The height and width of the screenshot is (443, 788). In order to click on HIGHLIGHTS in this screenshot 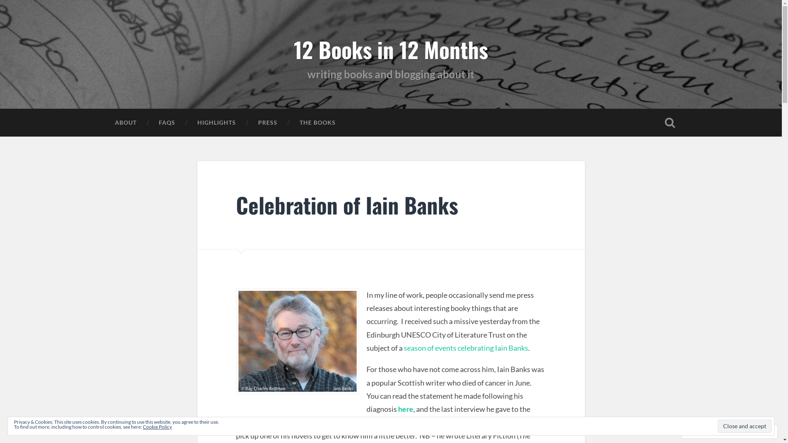, I will do `click(217, 123)`.